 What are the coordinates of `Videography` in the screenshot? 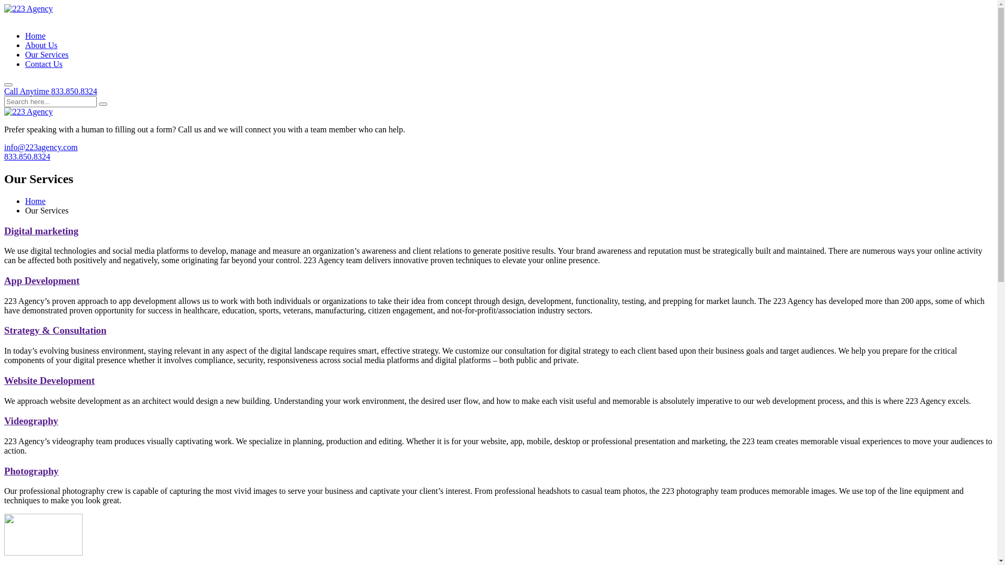 It's located at (31, 421).